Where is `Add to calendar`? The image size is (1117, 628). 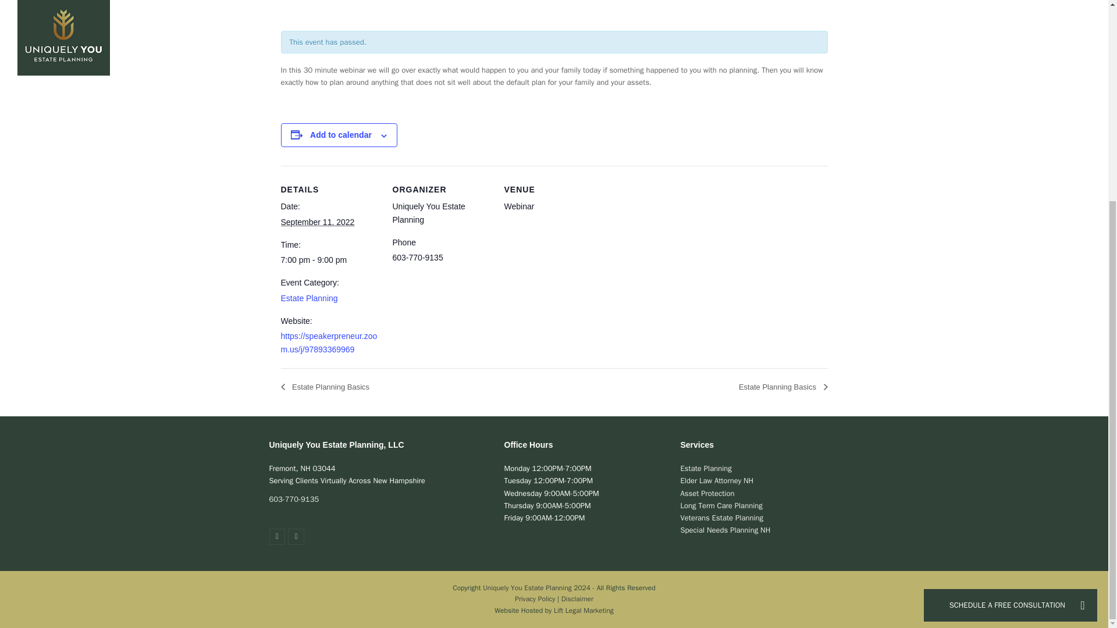 Add to calendar is located at coordinates (341, 134).